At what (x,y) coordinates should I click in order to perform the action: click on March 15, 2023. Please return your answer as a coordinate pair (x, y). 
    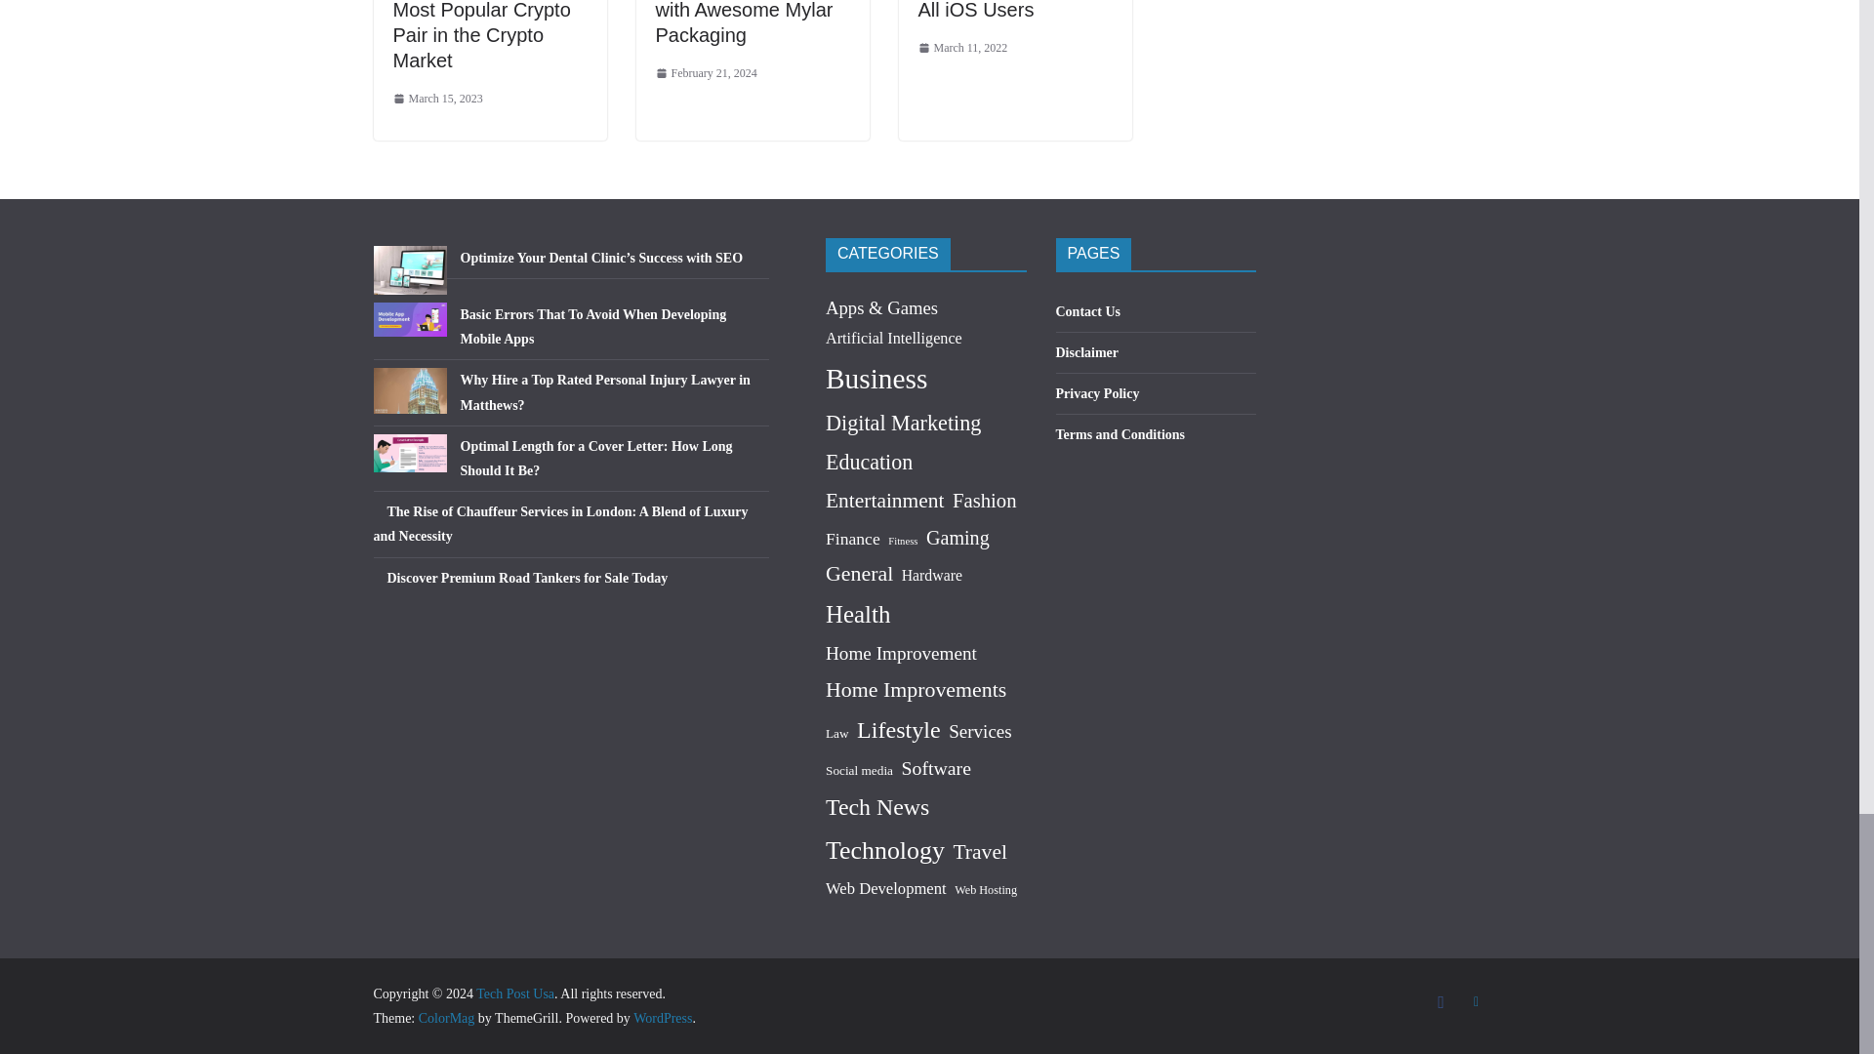
    Looking at the image, I should click on (436, 100).